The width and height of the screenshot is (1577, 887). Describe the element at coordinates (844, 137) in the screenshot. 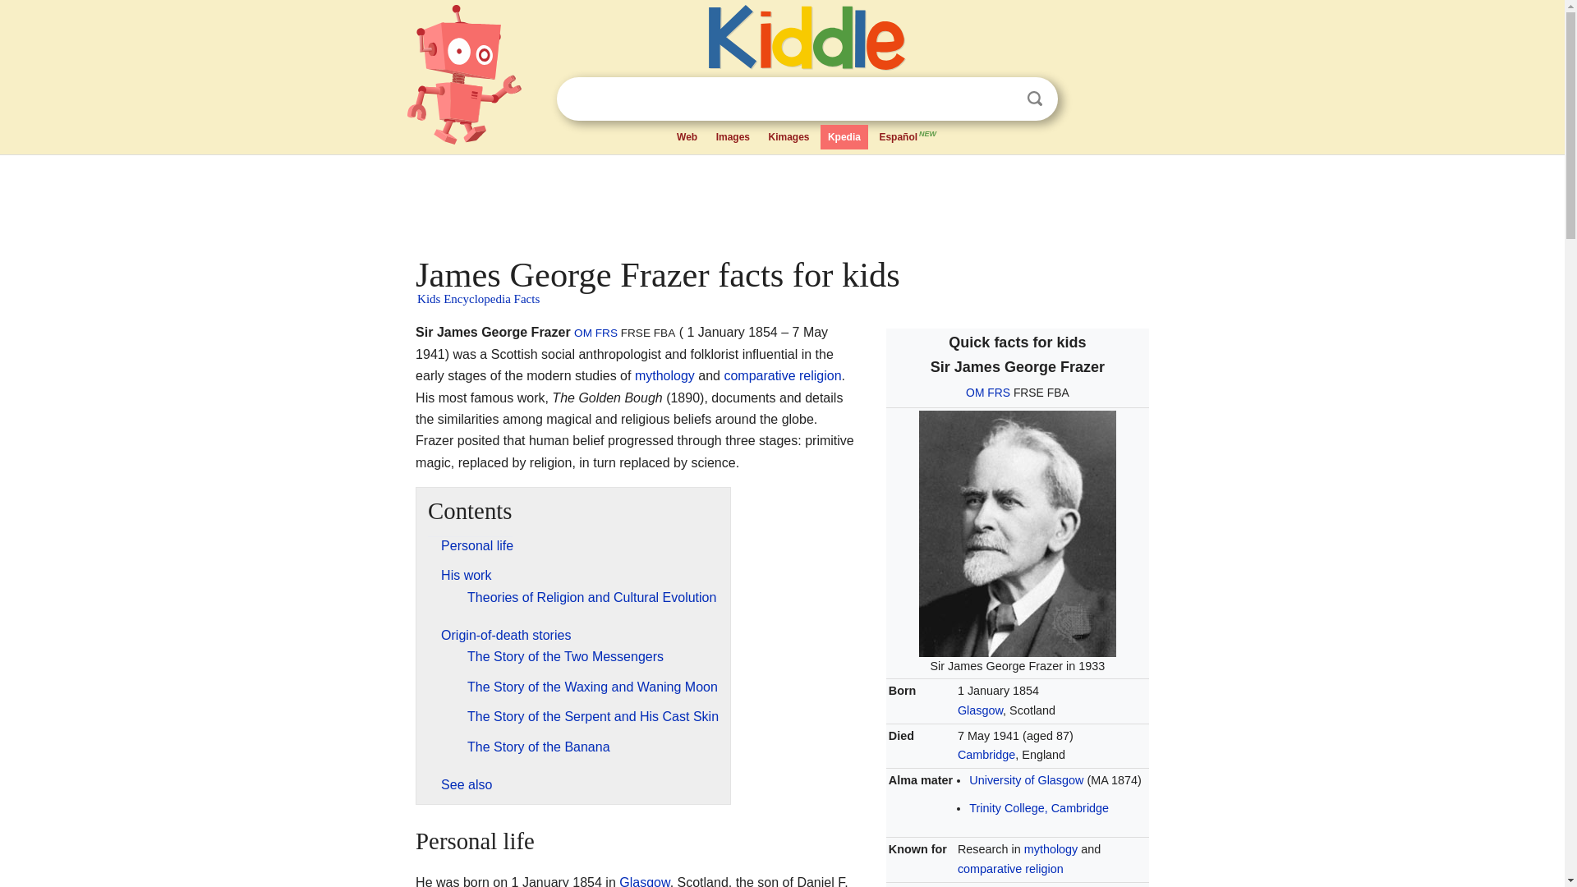

I see `Kpedia` at that location.